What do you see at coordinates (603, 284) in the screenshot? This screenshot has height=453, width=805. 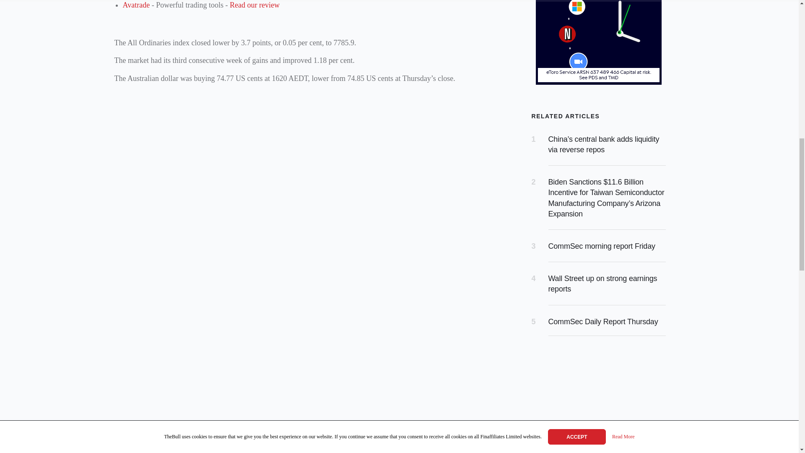 I see `Wall Street up on strong earnings reports` at bounding box center [603, 284].